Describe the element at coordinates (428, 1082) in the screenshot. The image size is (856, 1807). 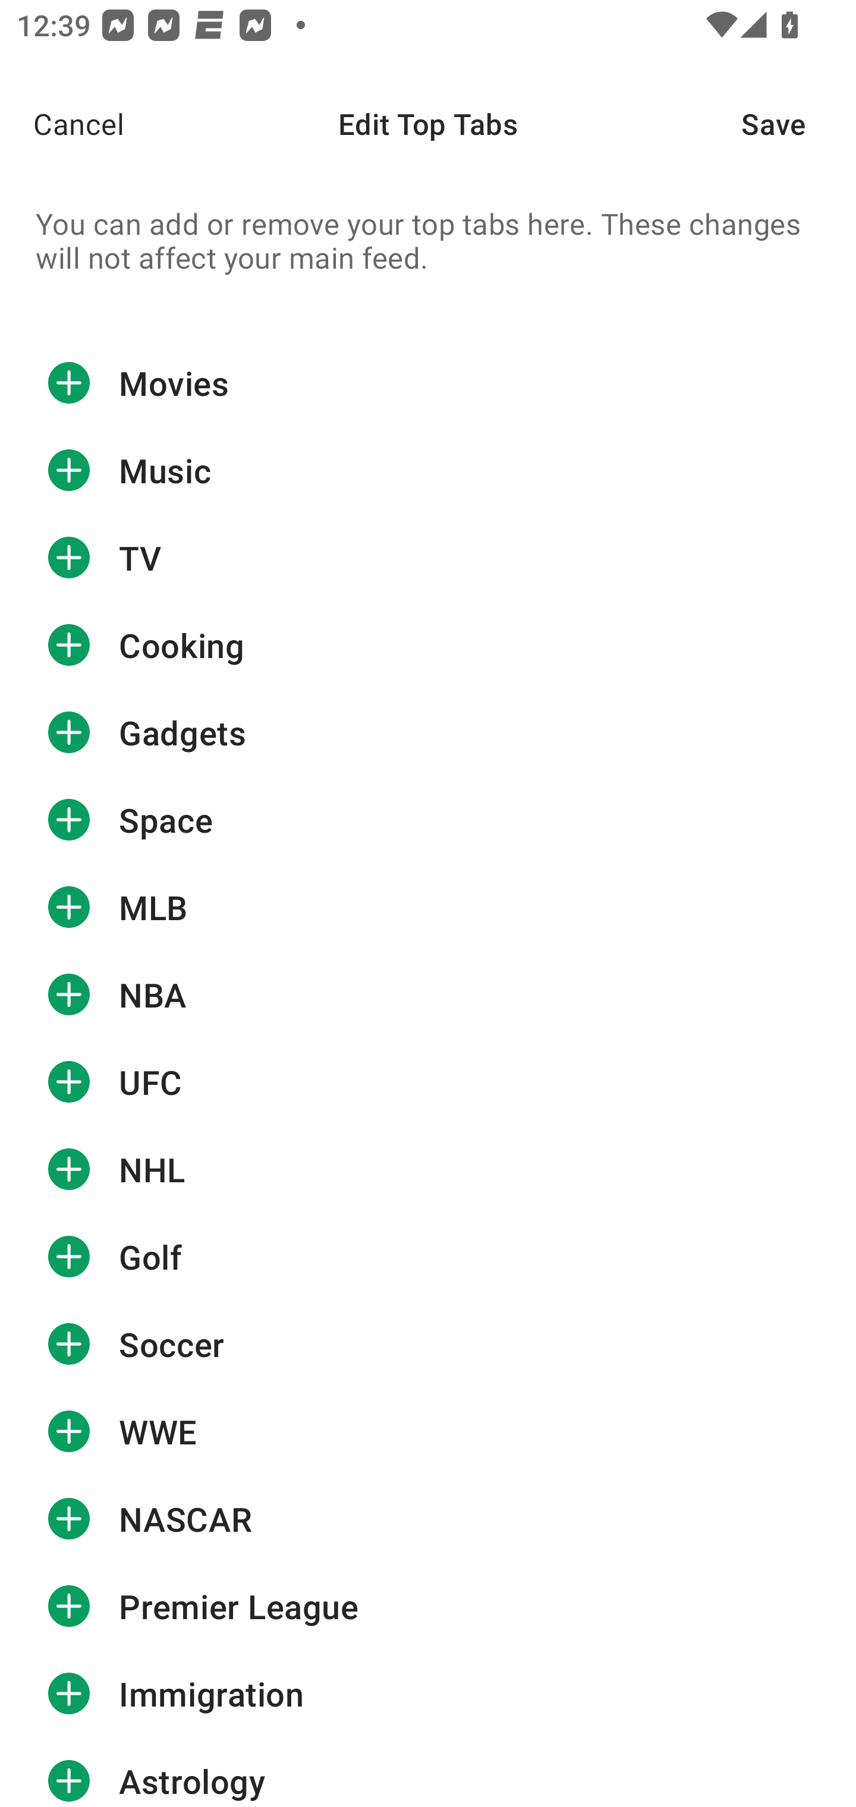
I see `UFC` at that location.